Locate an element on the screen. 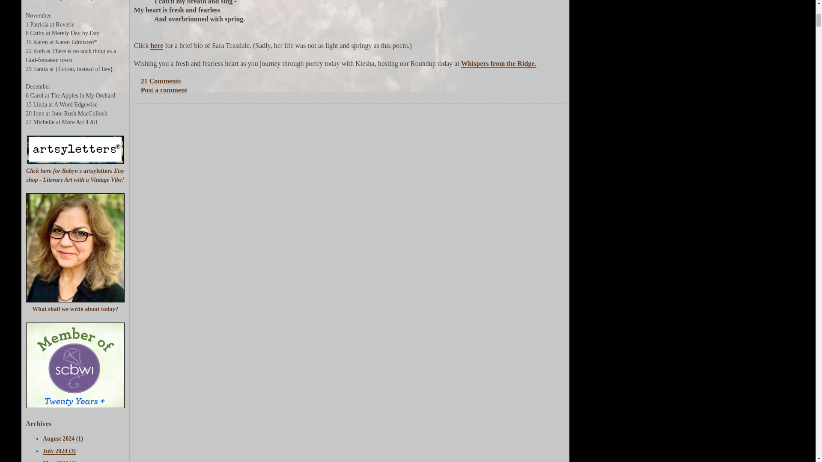  What shall we write about today? is located at coordinates (75, 309).